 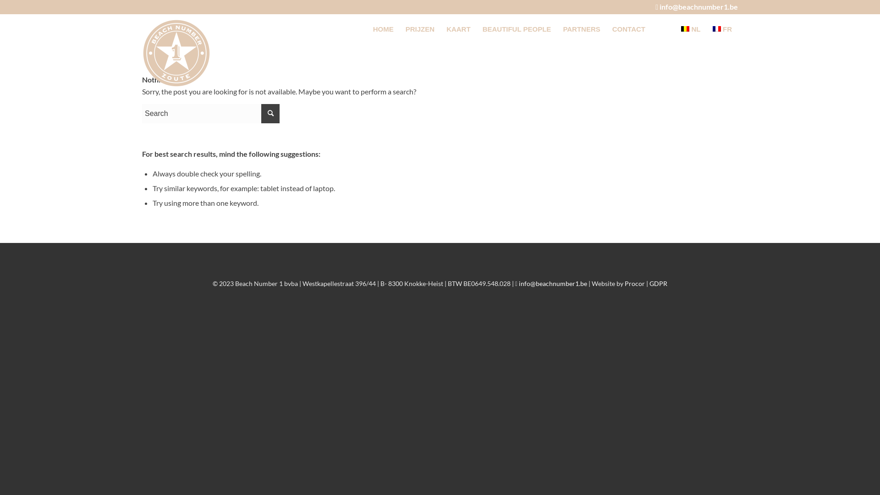 I want to click on PARTNERS, so click(x=581, y=29).